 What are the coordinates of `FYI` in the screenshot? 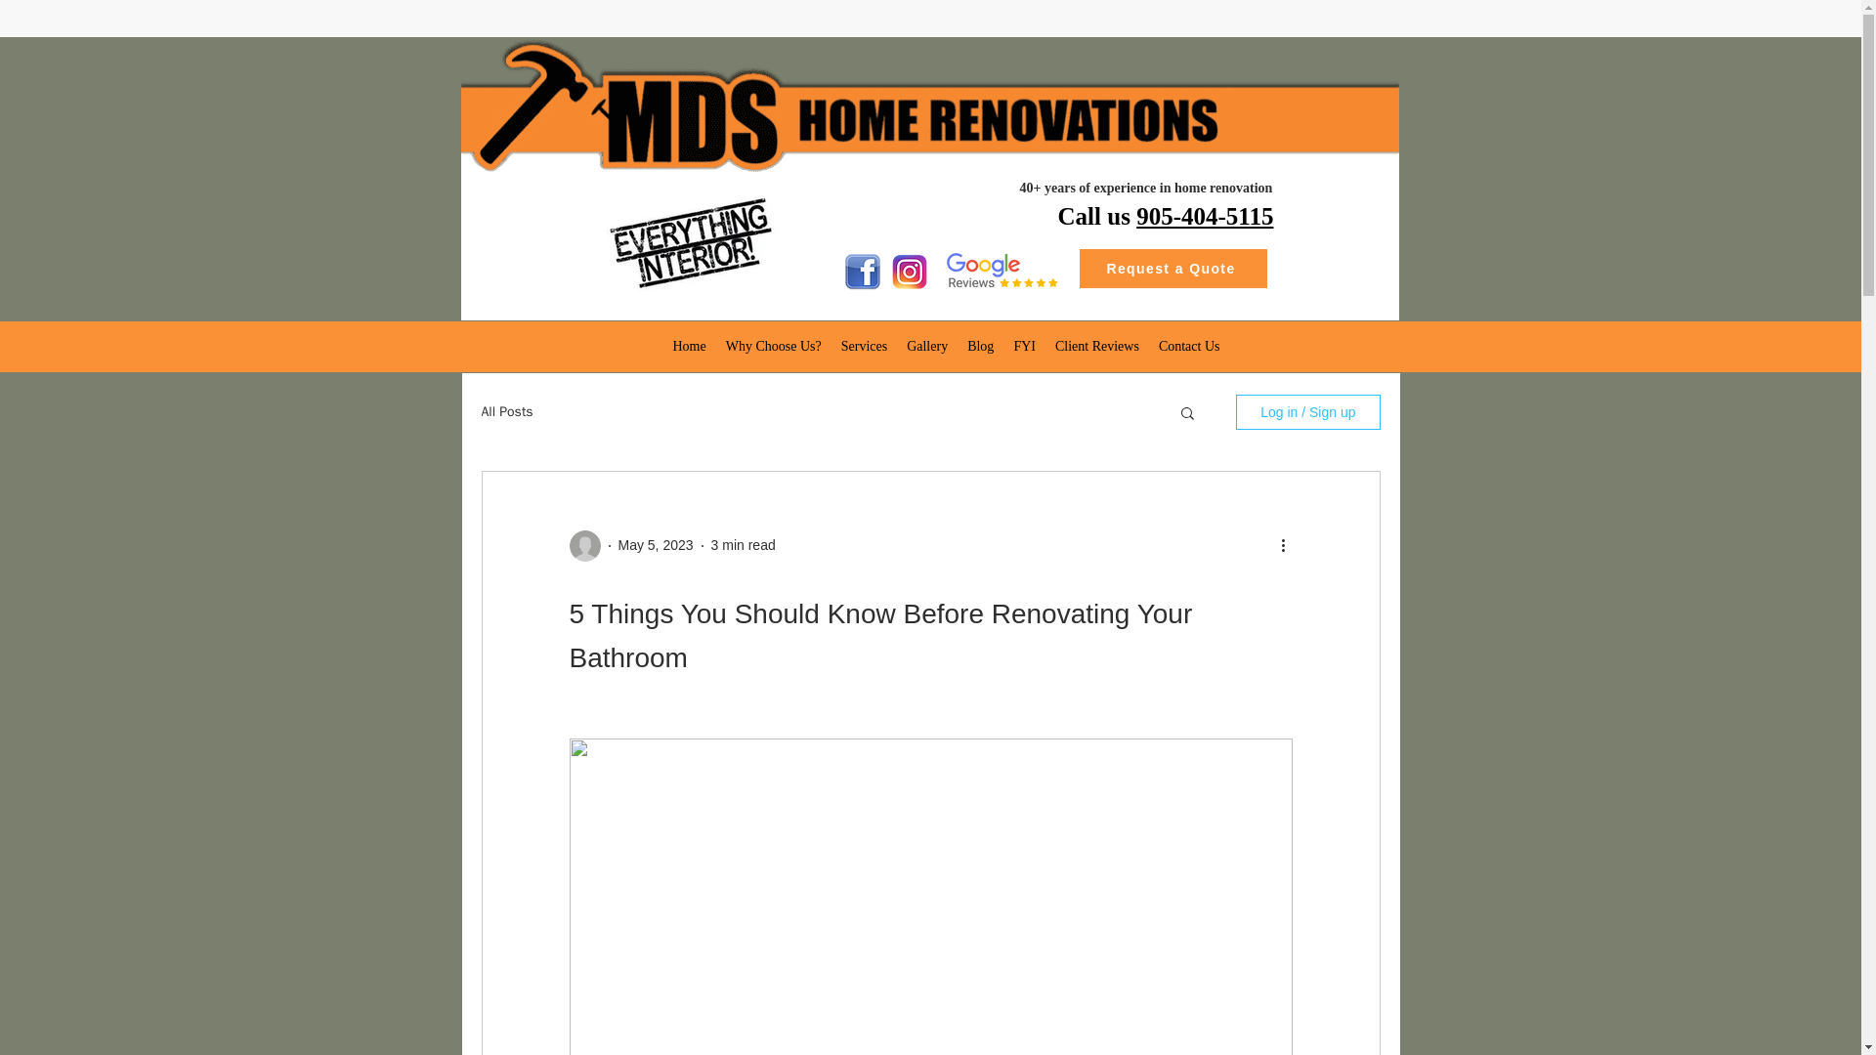 It's located at (1024, 347).